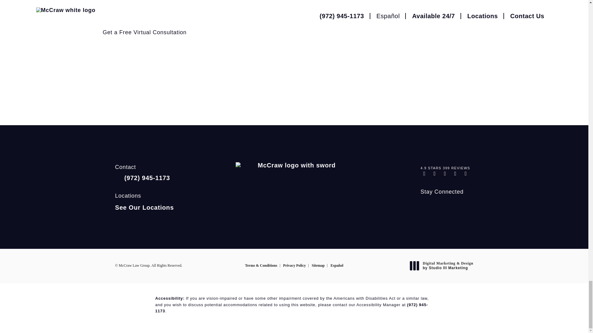  What do you see at coordinates (425, 205) in the screenshot?
I see `McCraw Law Group on Instagram` at bounding box center [425, 205].